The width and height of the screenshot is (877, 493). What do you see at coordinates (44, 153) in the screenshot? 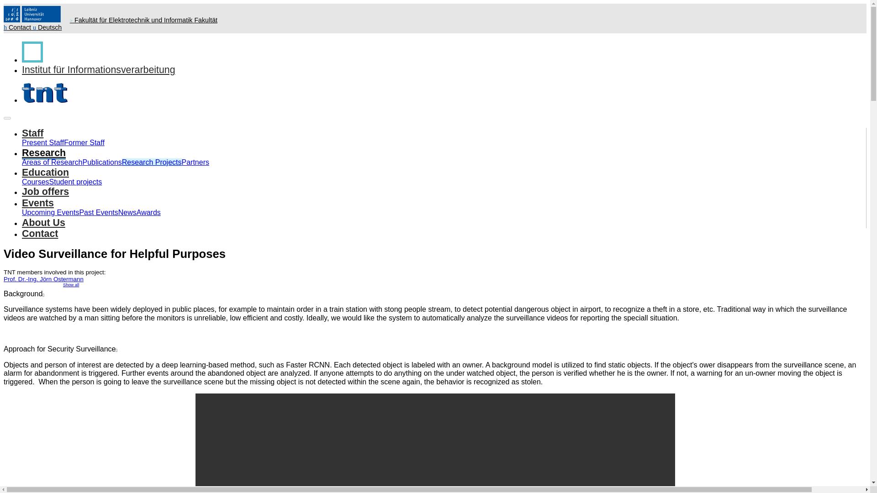
I see `Research` at bounding box center [44, 153].